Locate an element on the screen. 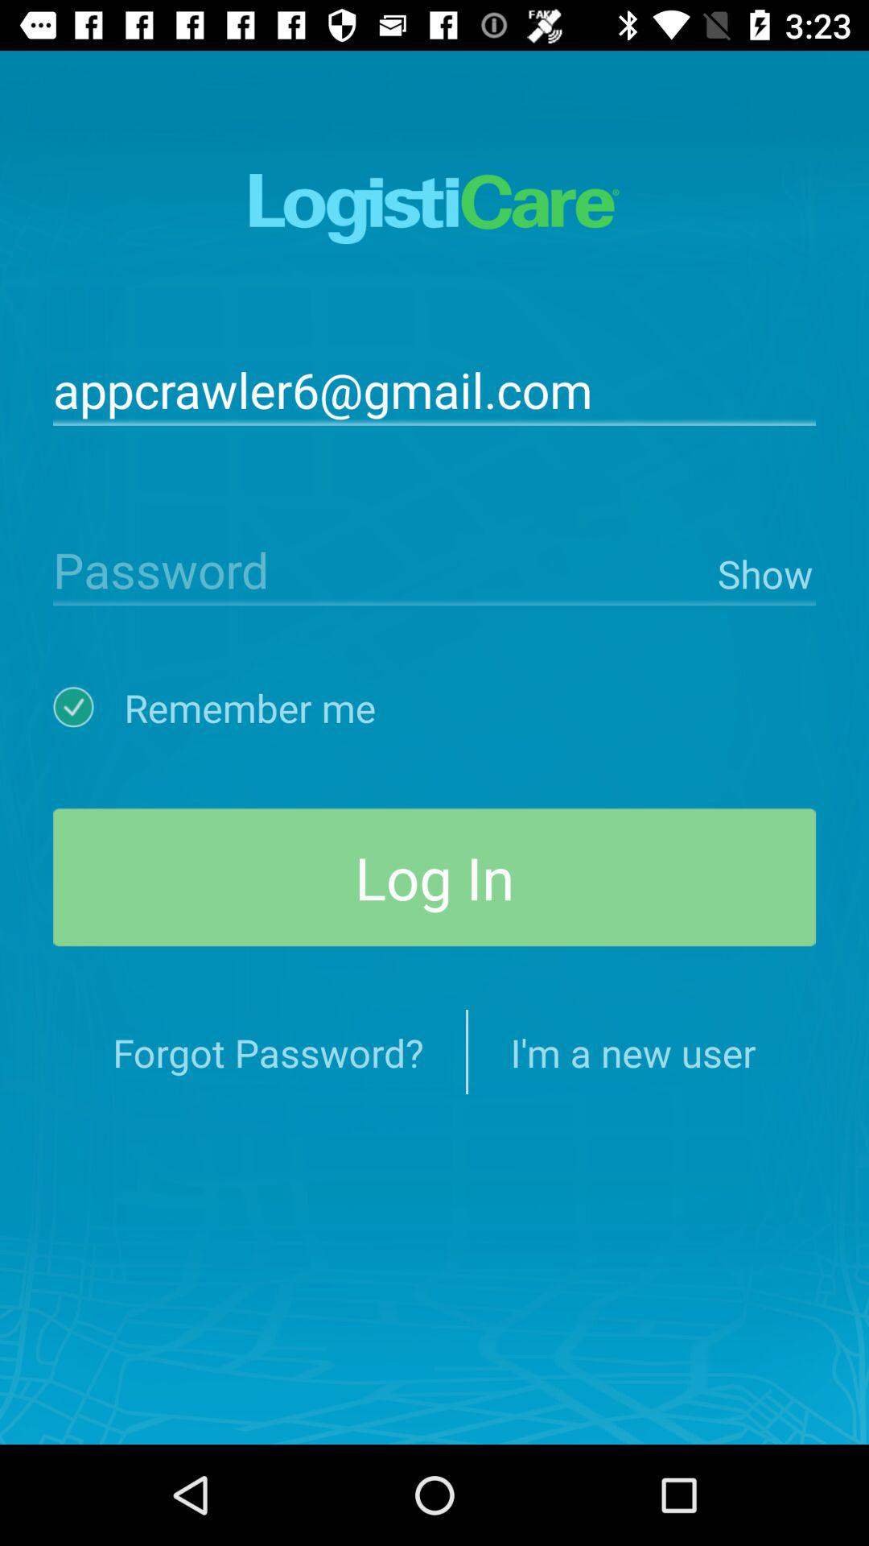  remember me is located at coordinates (89, 707).